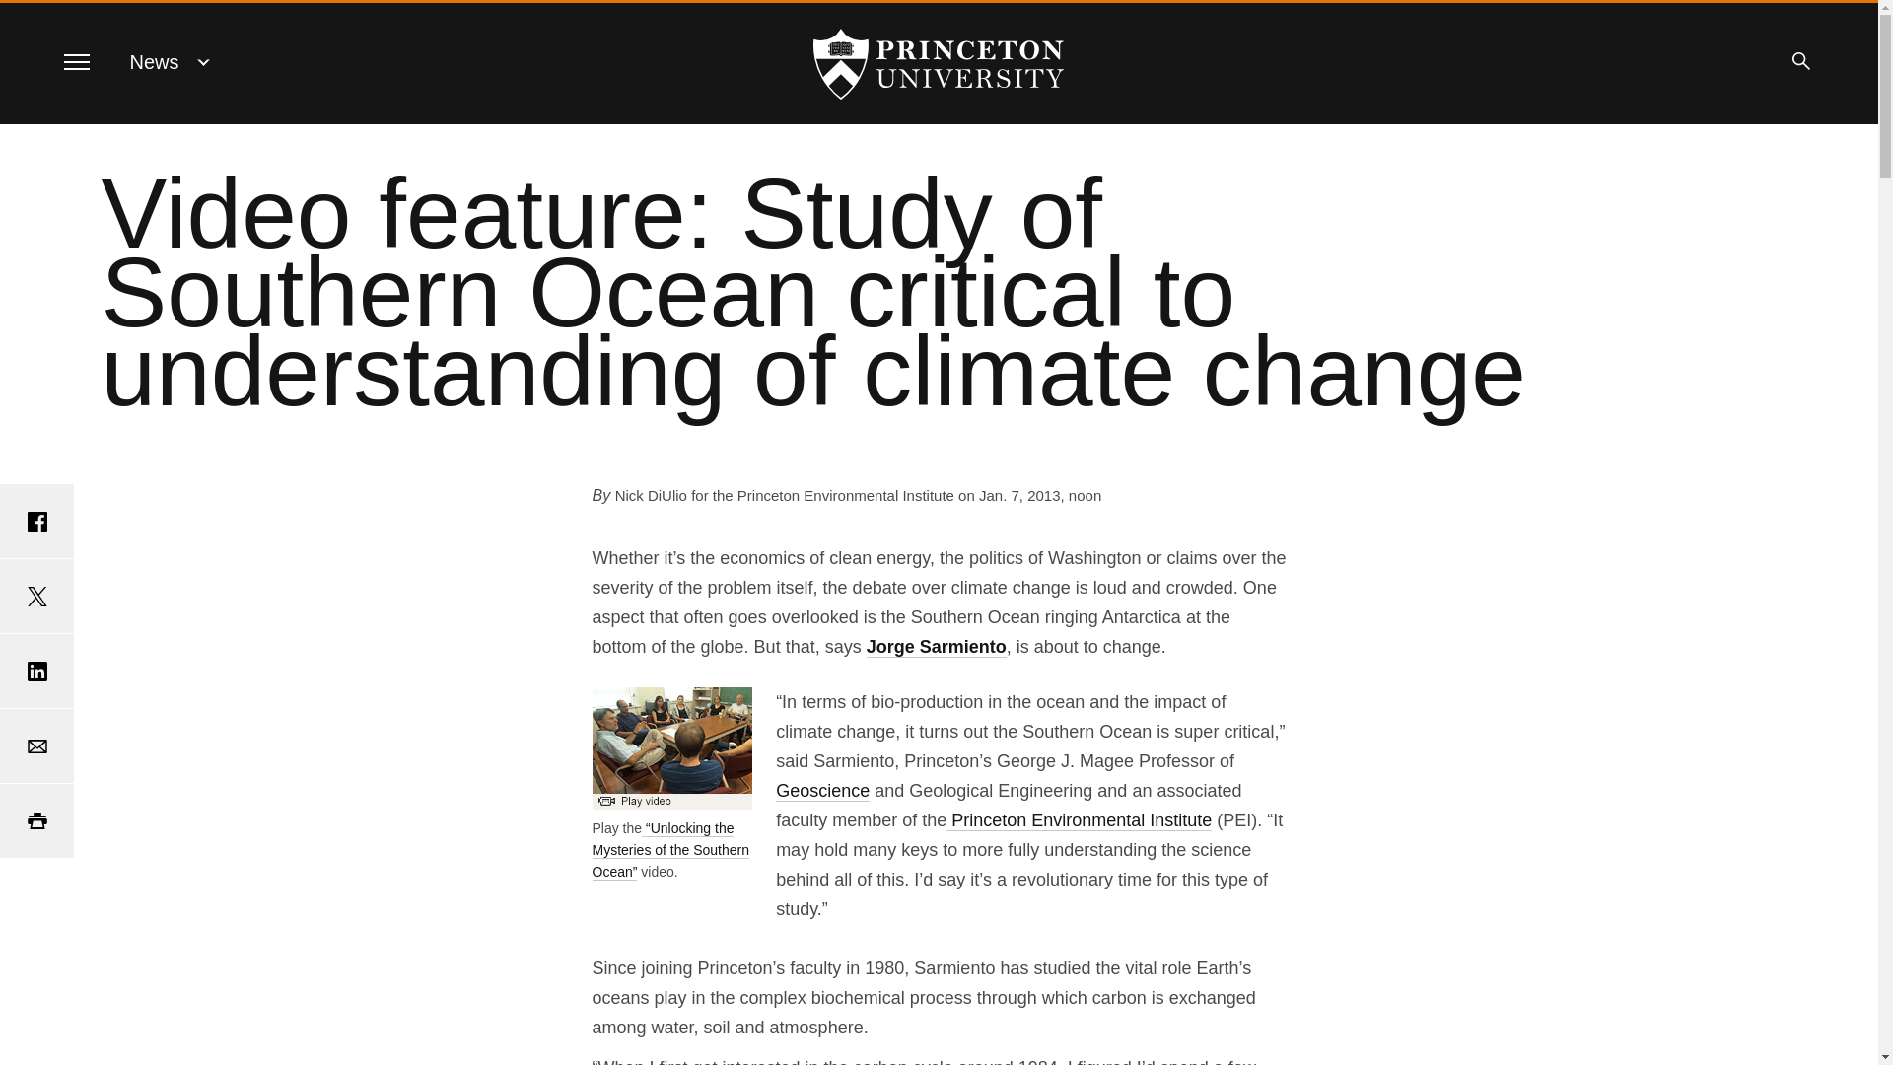  I want to click on Princeton University, so click(939, 64).